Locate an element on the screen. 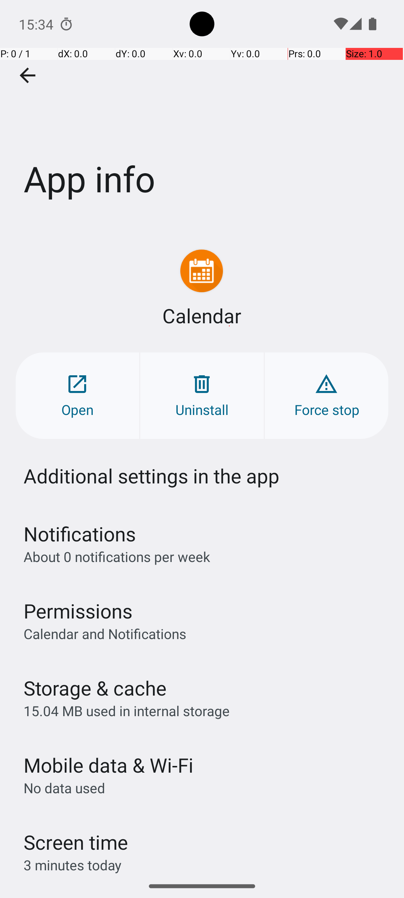 This screenshot has width=404, height=898. 3 minutes today is located at coordinates (73, 865).